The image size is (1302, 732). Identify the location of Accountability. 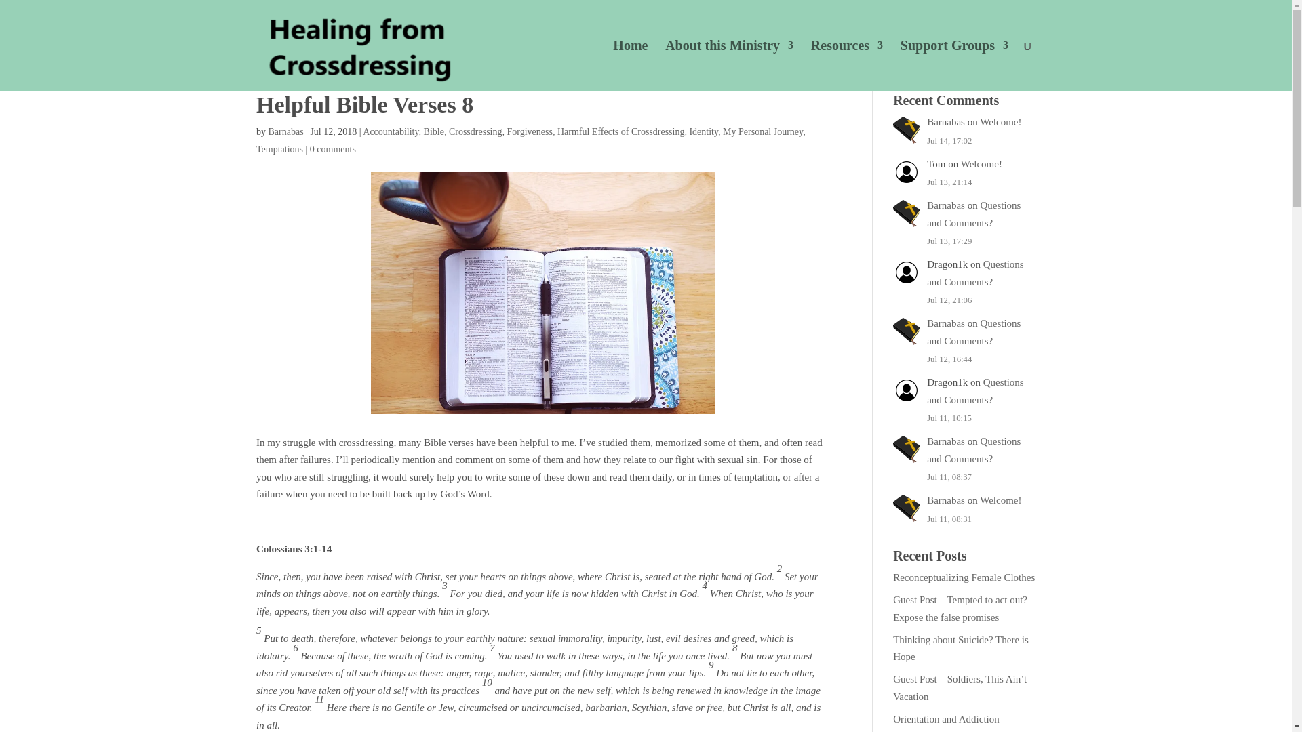
(391, 131).